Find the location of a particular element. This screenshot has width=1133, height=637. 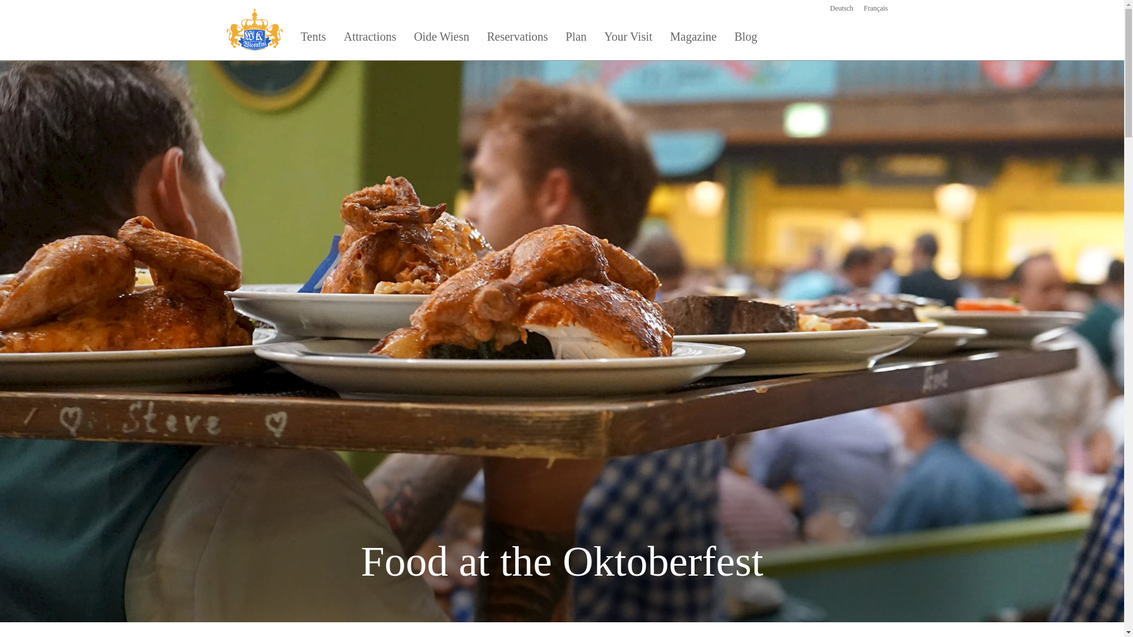

Plan is located at coordinates (576, 34).